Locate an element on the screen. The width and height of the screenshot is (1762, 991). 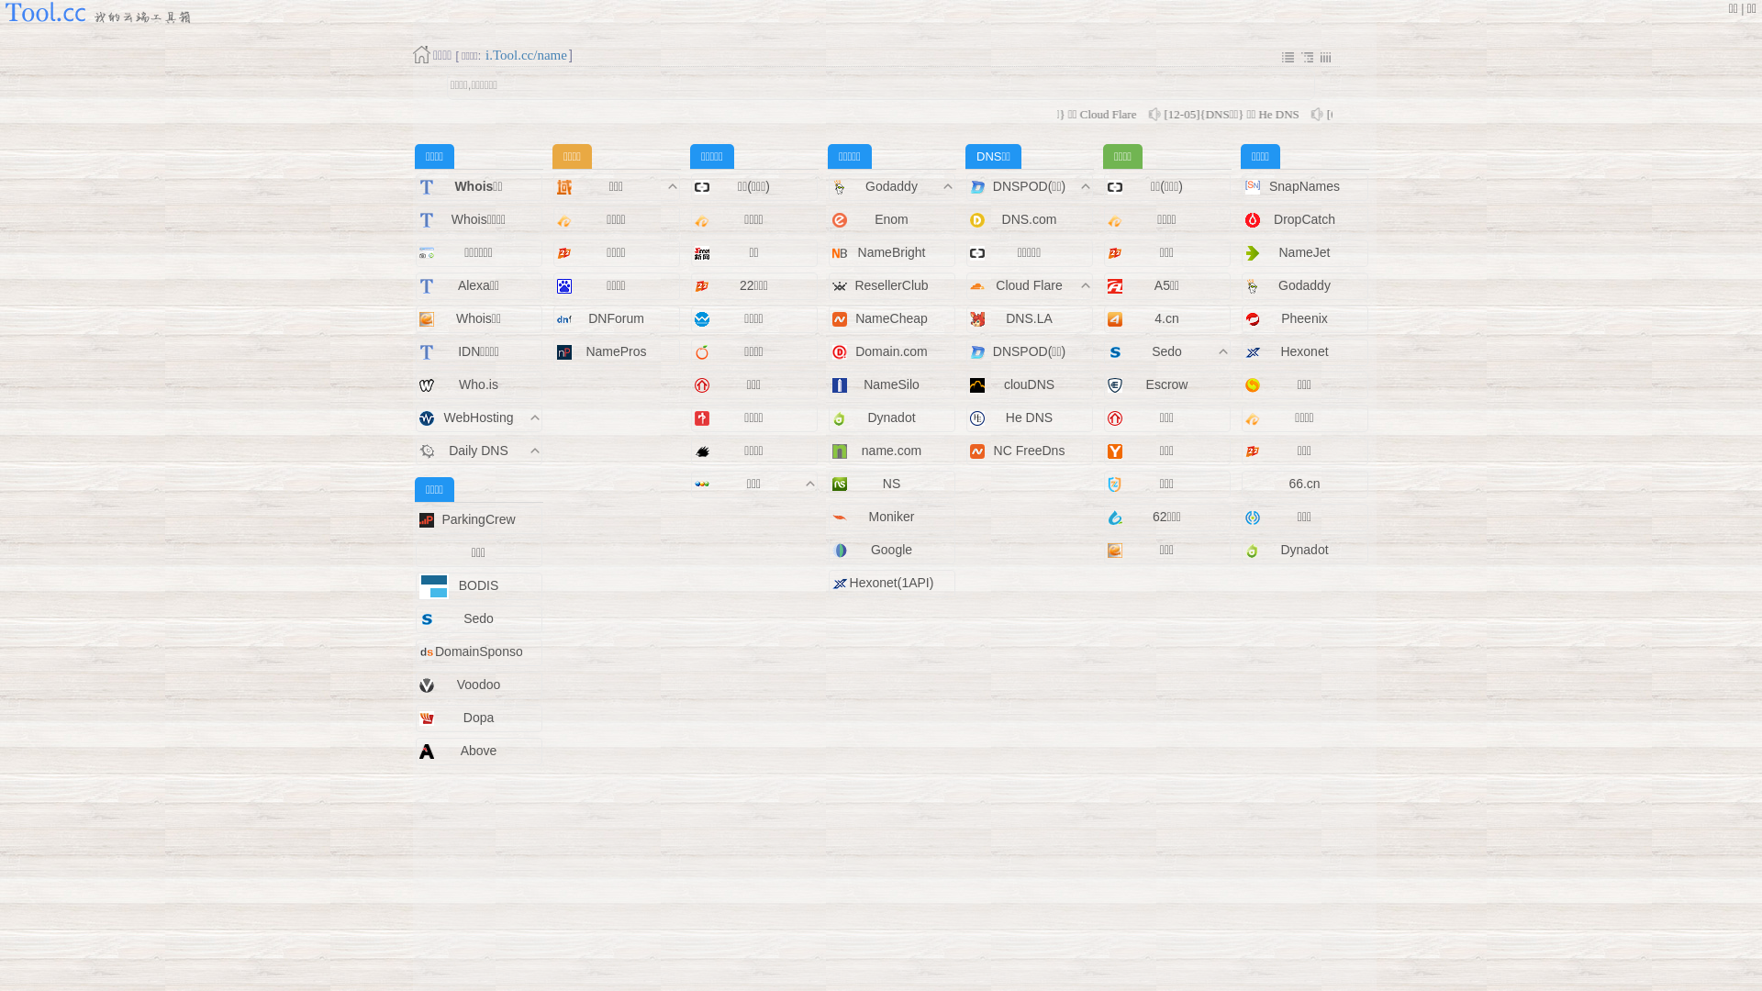
ResellerClub is located at coordinates (891, 285).